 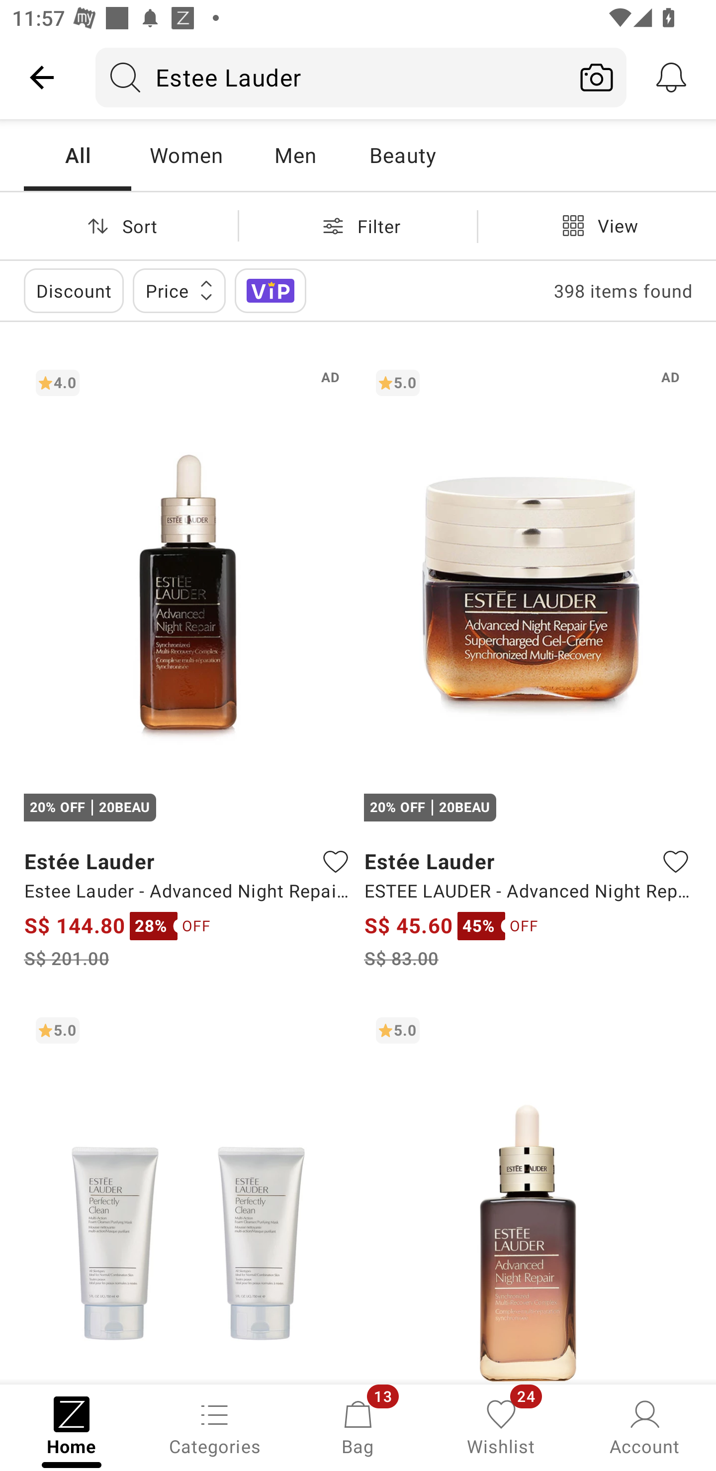 I want to click on Sort, so click(x=119, y=226).